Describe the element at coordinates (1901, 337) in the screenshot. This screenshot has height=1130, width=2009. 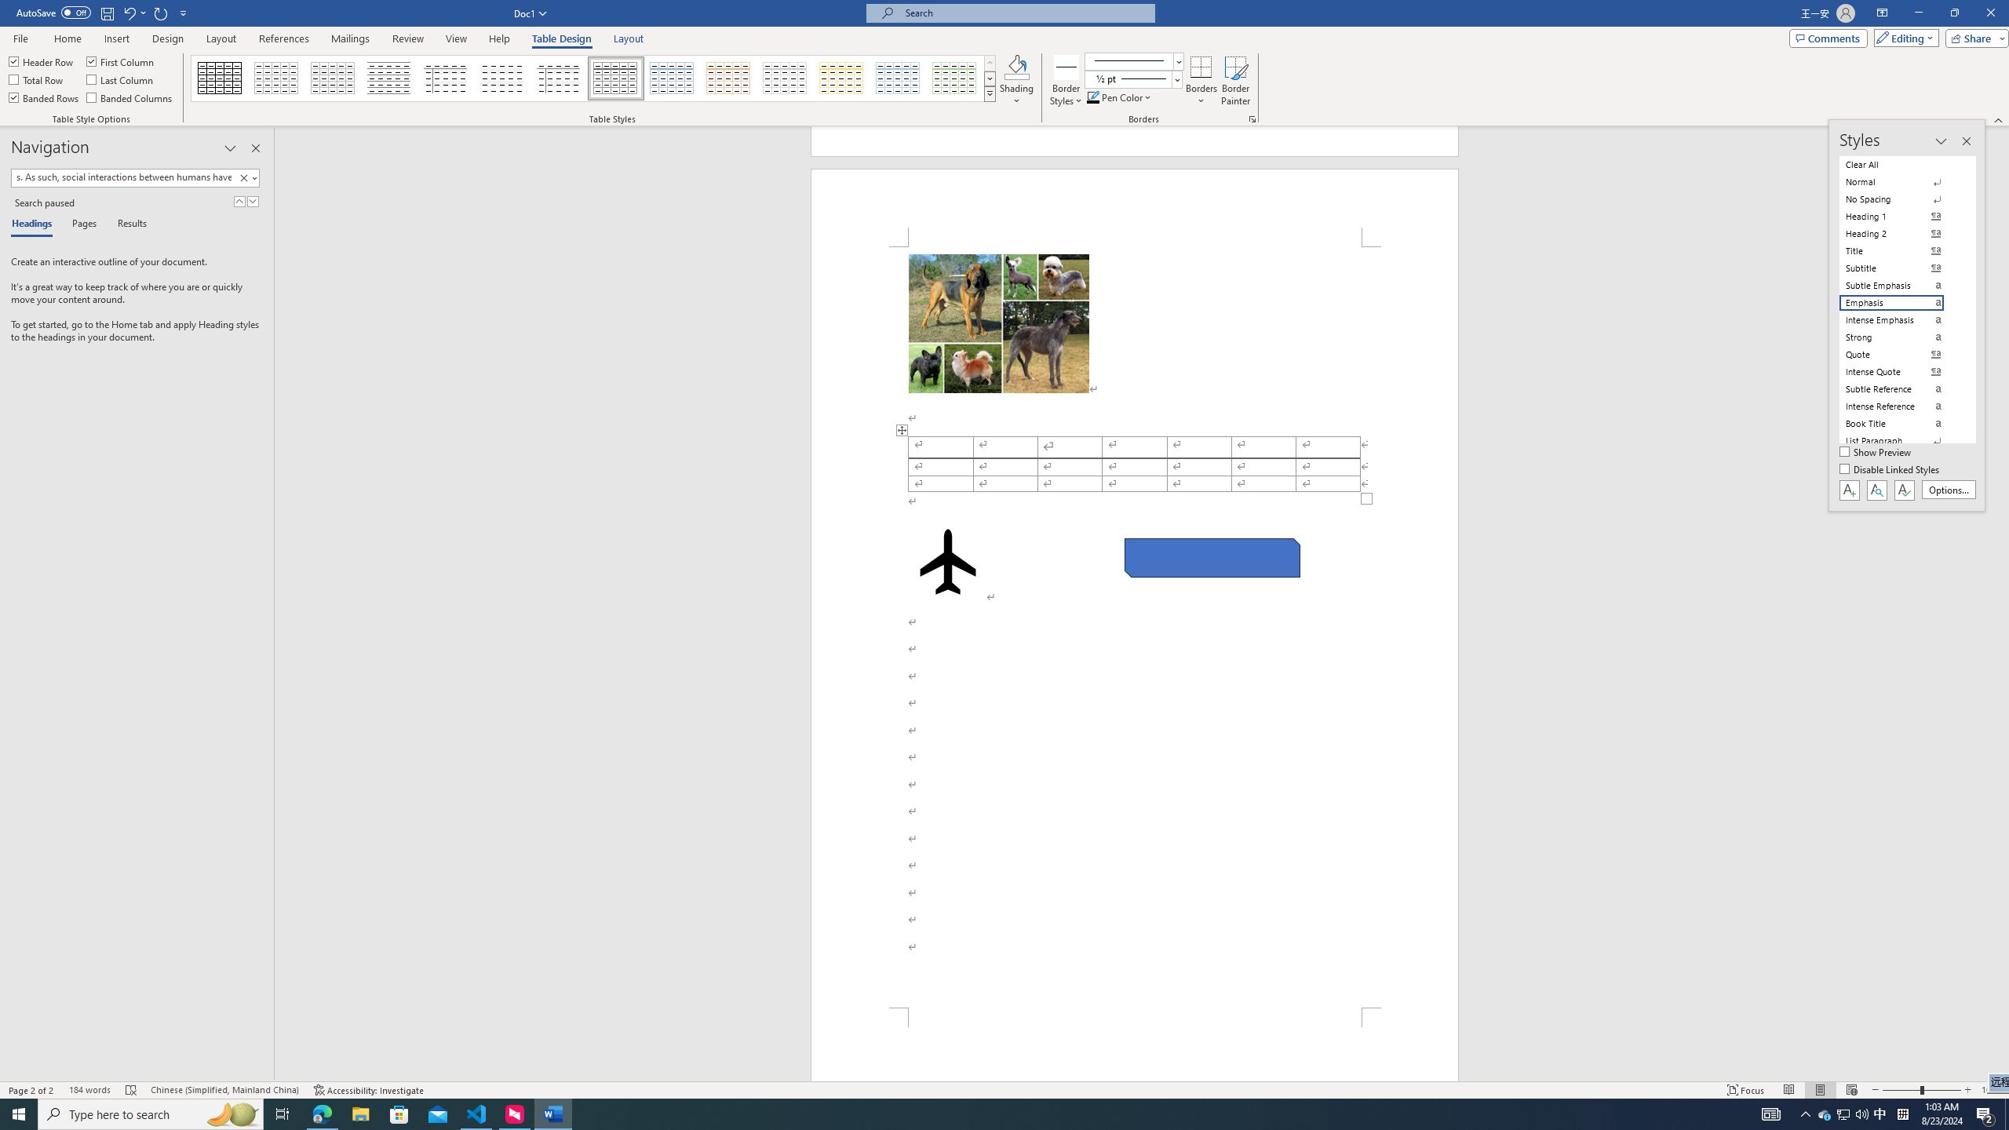
I see `Strong` at that location.